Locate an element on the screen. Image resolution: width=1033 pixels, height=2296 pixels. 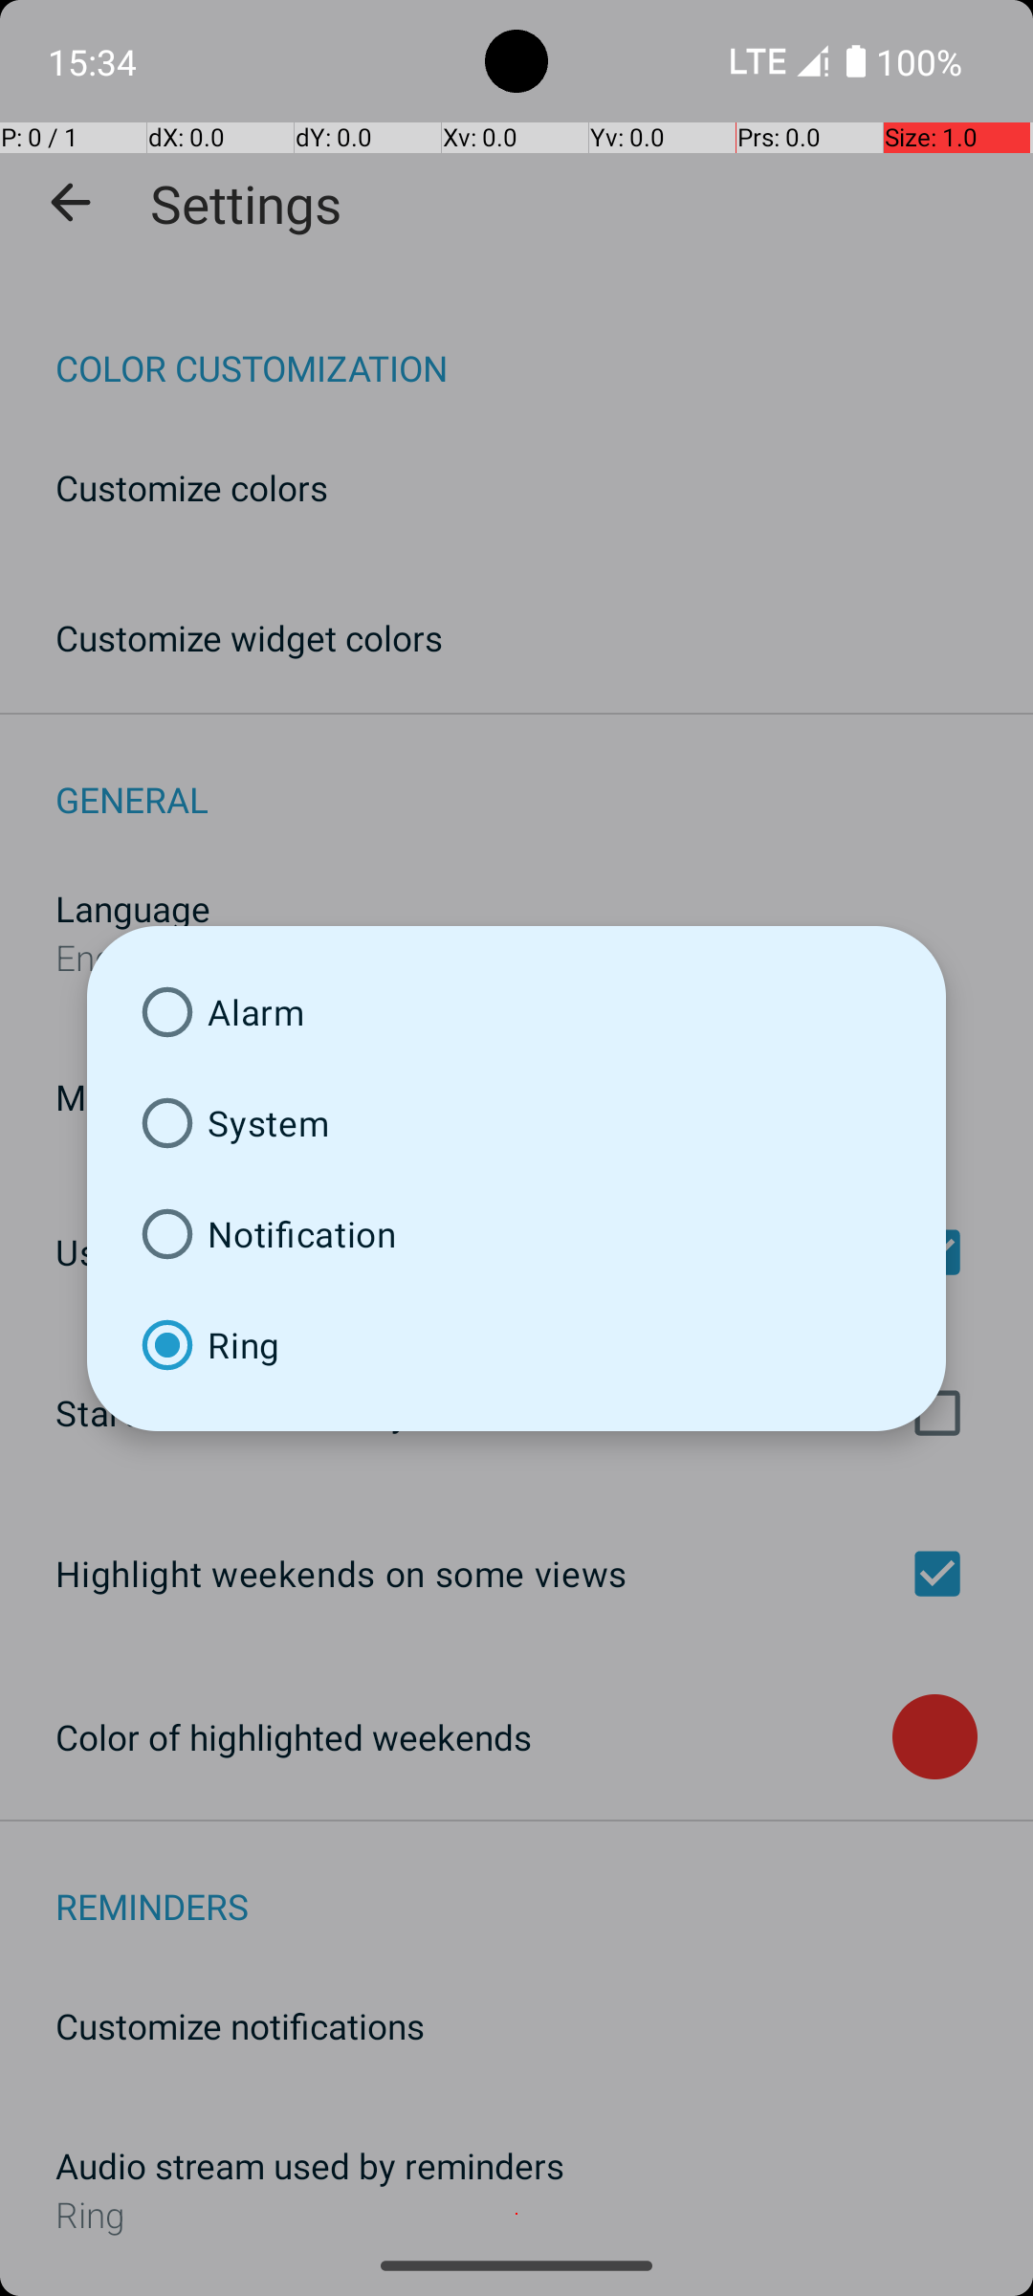
Ring is located at coordinates (516, 1345).